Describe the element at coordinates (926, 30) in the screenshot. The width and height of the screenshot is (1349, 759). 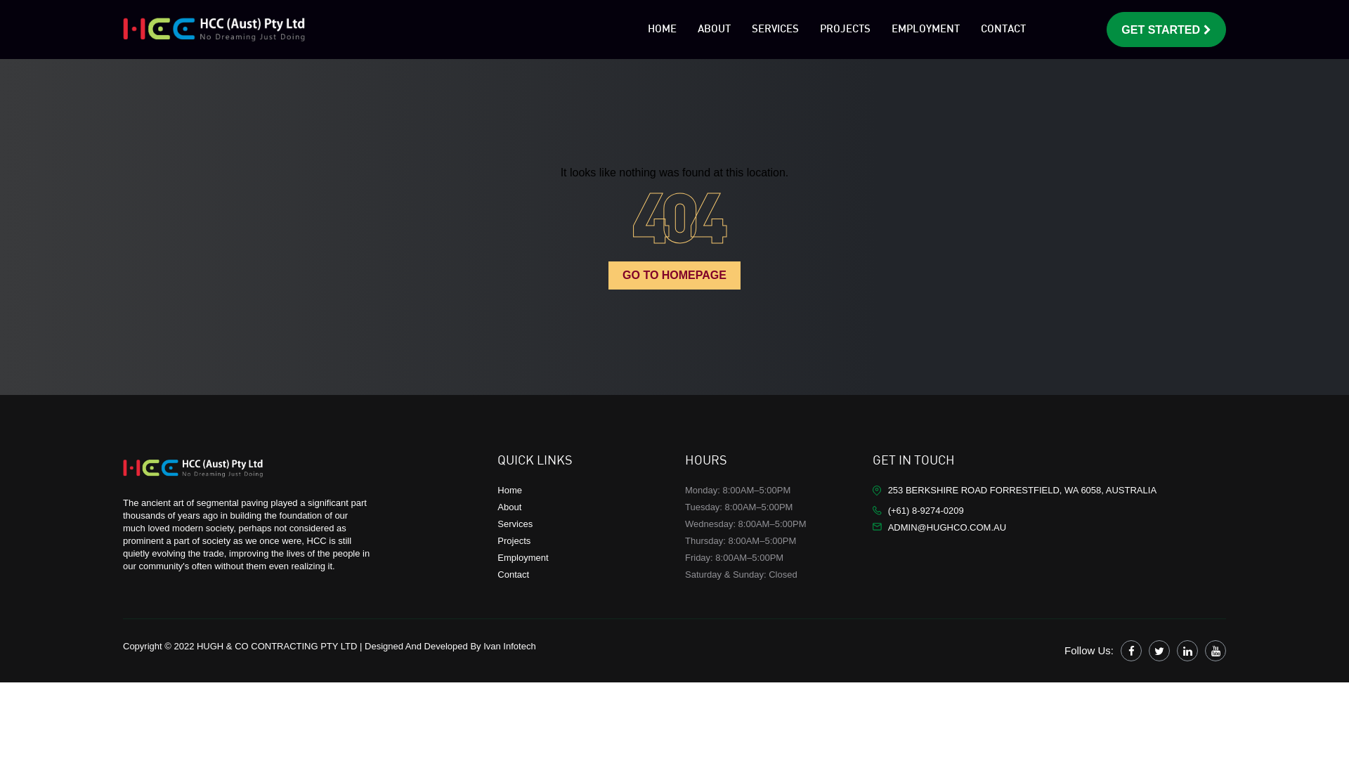
I see `EMPLOYMENT` at that location.